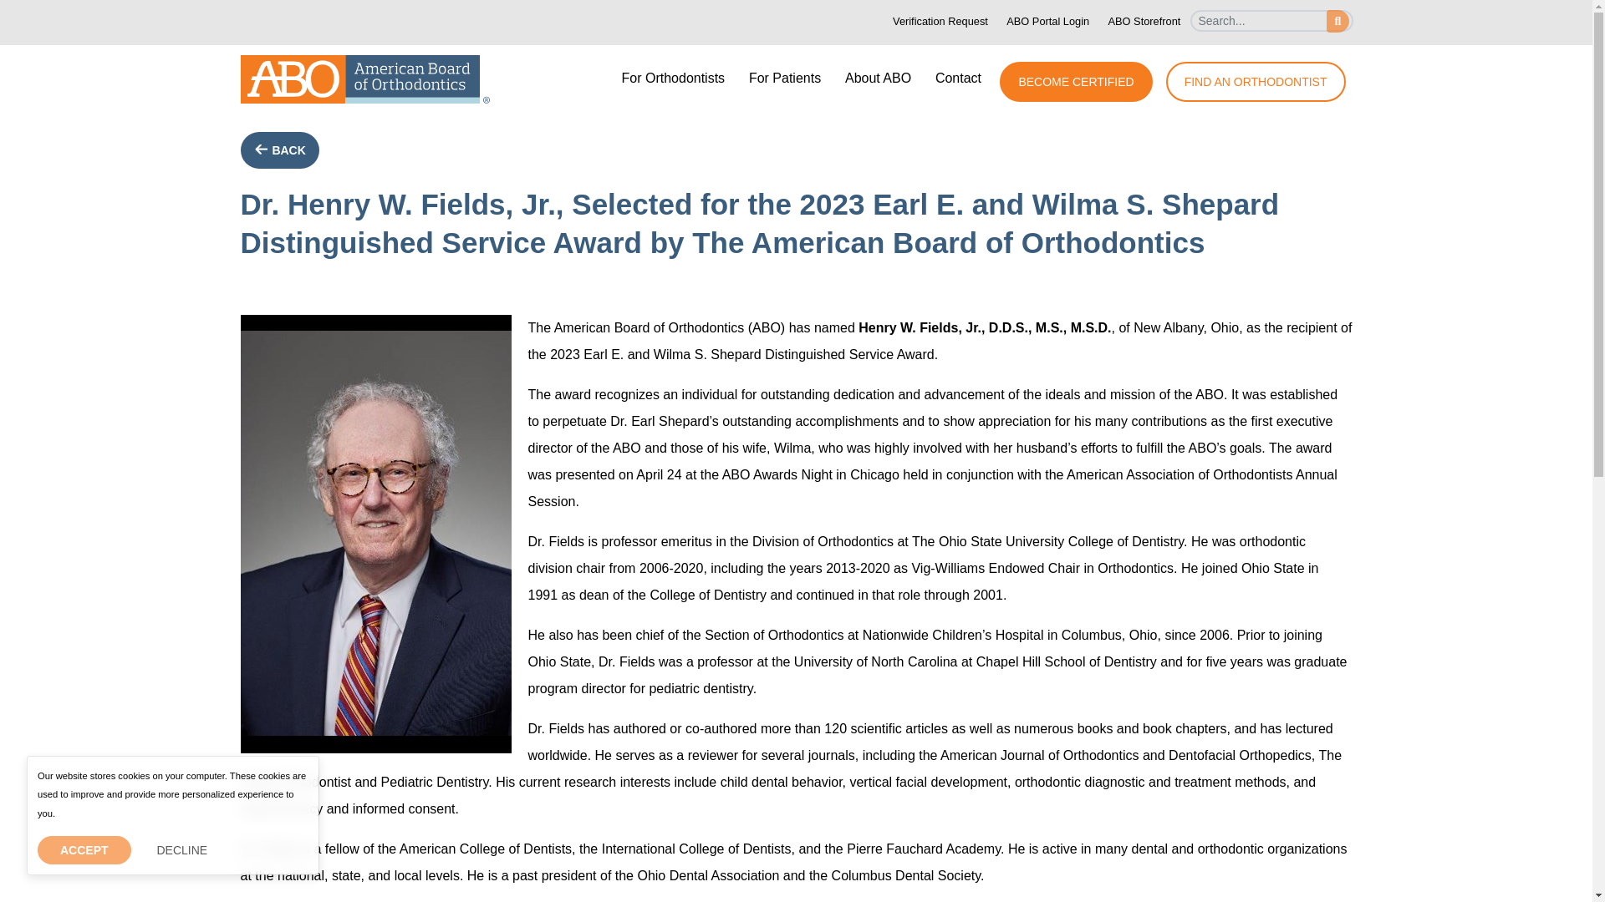 The image size is (1605, 902). Describe the element at coordinates (280, 149) in the screenshot. I see `BACK` at that location.